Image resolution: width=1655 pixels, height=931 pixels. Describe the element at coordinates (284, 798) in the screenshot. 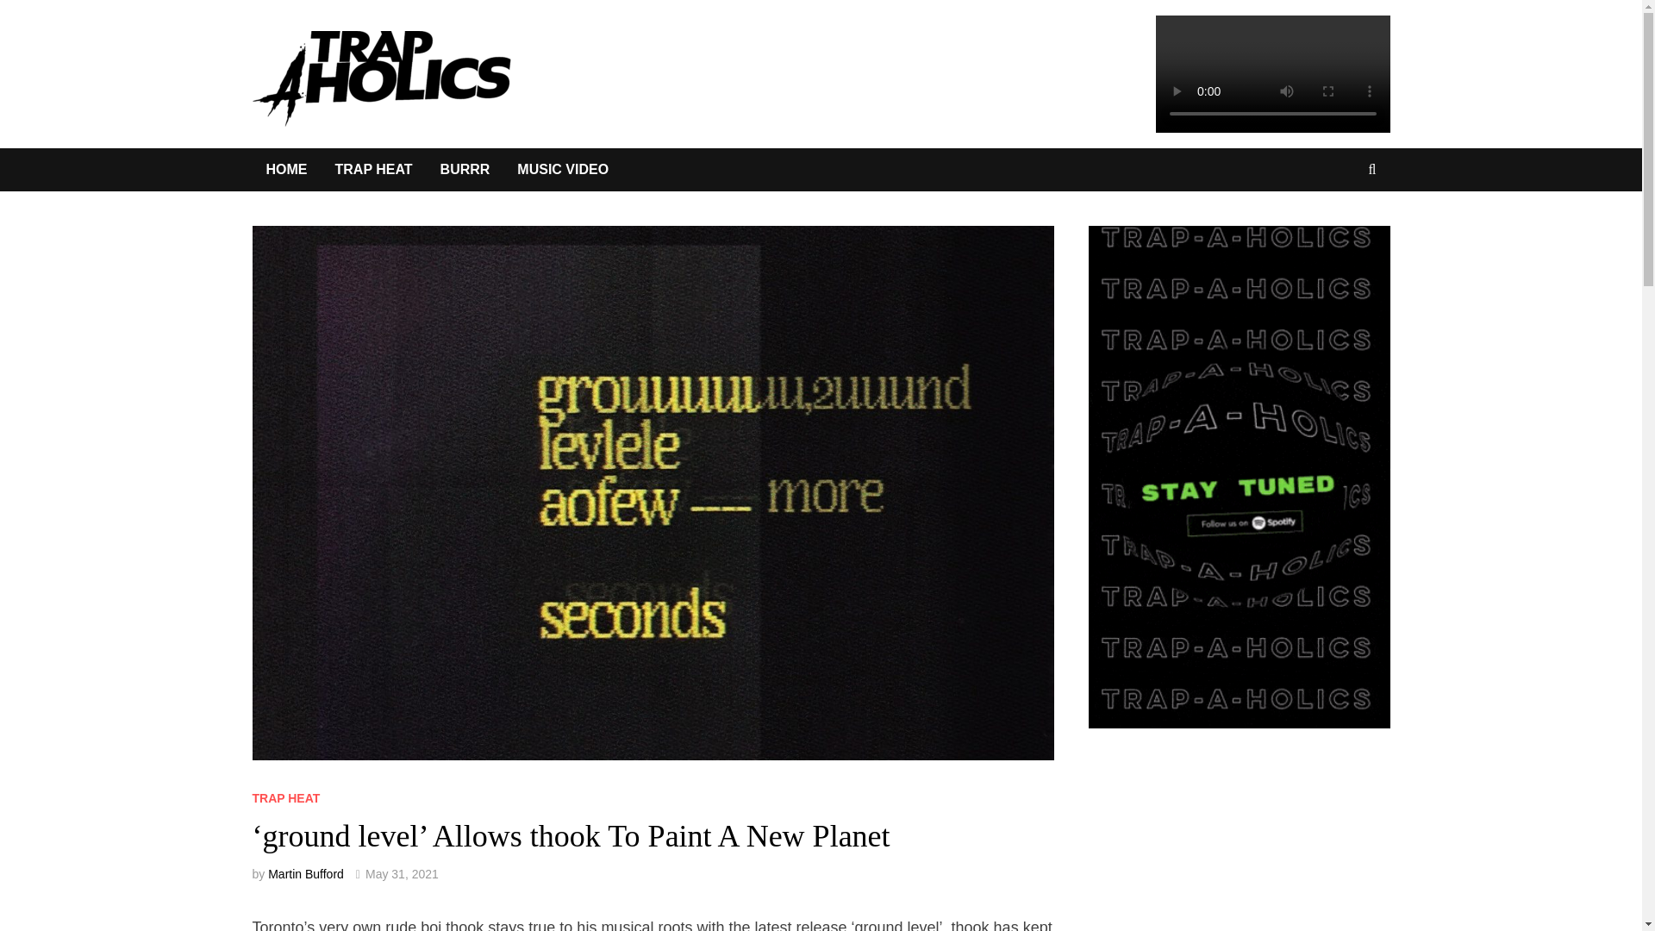

I see `TRAP HEAT` at that location.